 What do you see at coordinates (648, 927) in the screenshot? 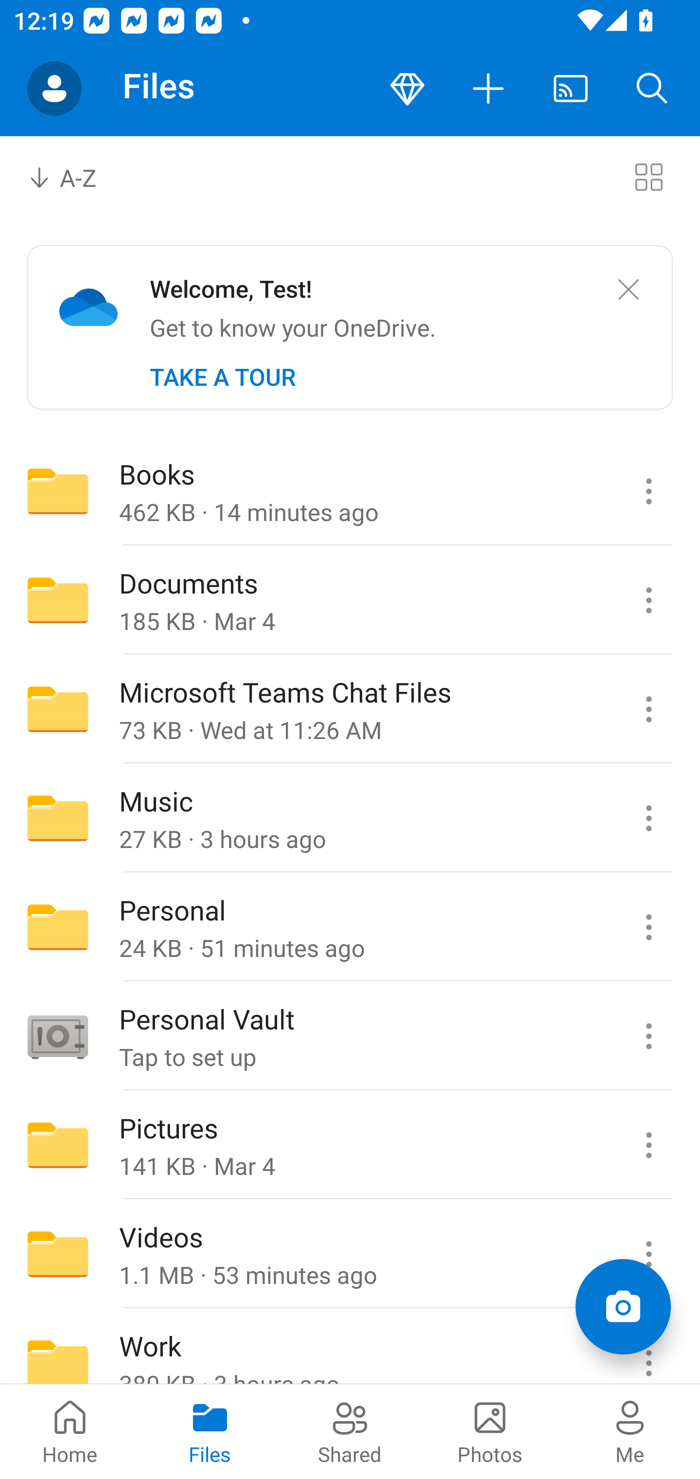
I see `Personal commands` at bounding box center [648, 927].